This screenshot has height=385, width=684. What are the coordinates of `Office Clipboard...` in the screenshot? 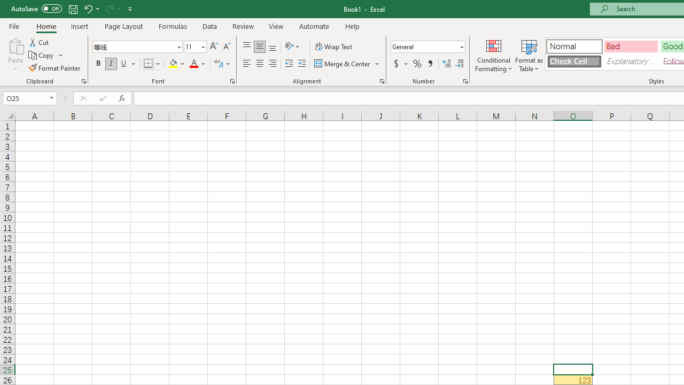 It's located at (83, 81).